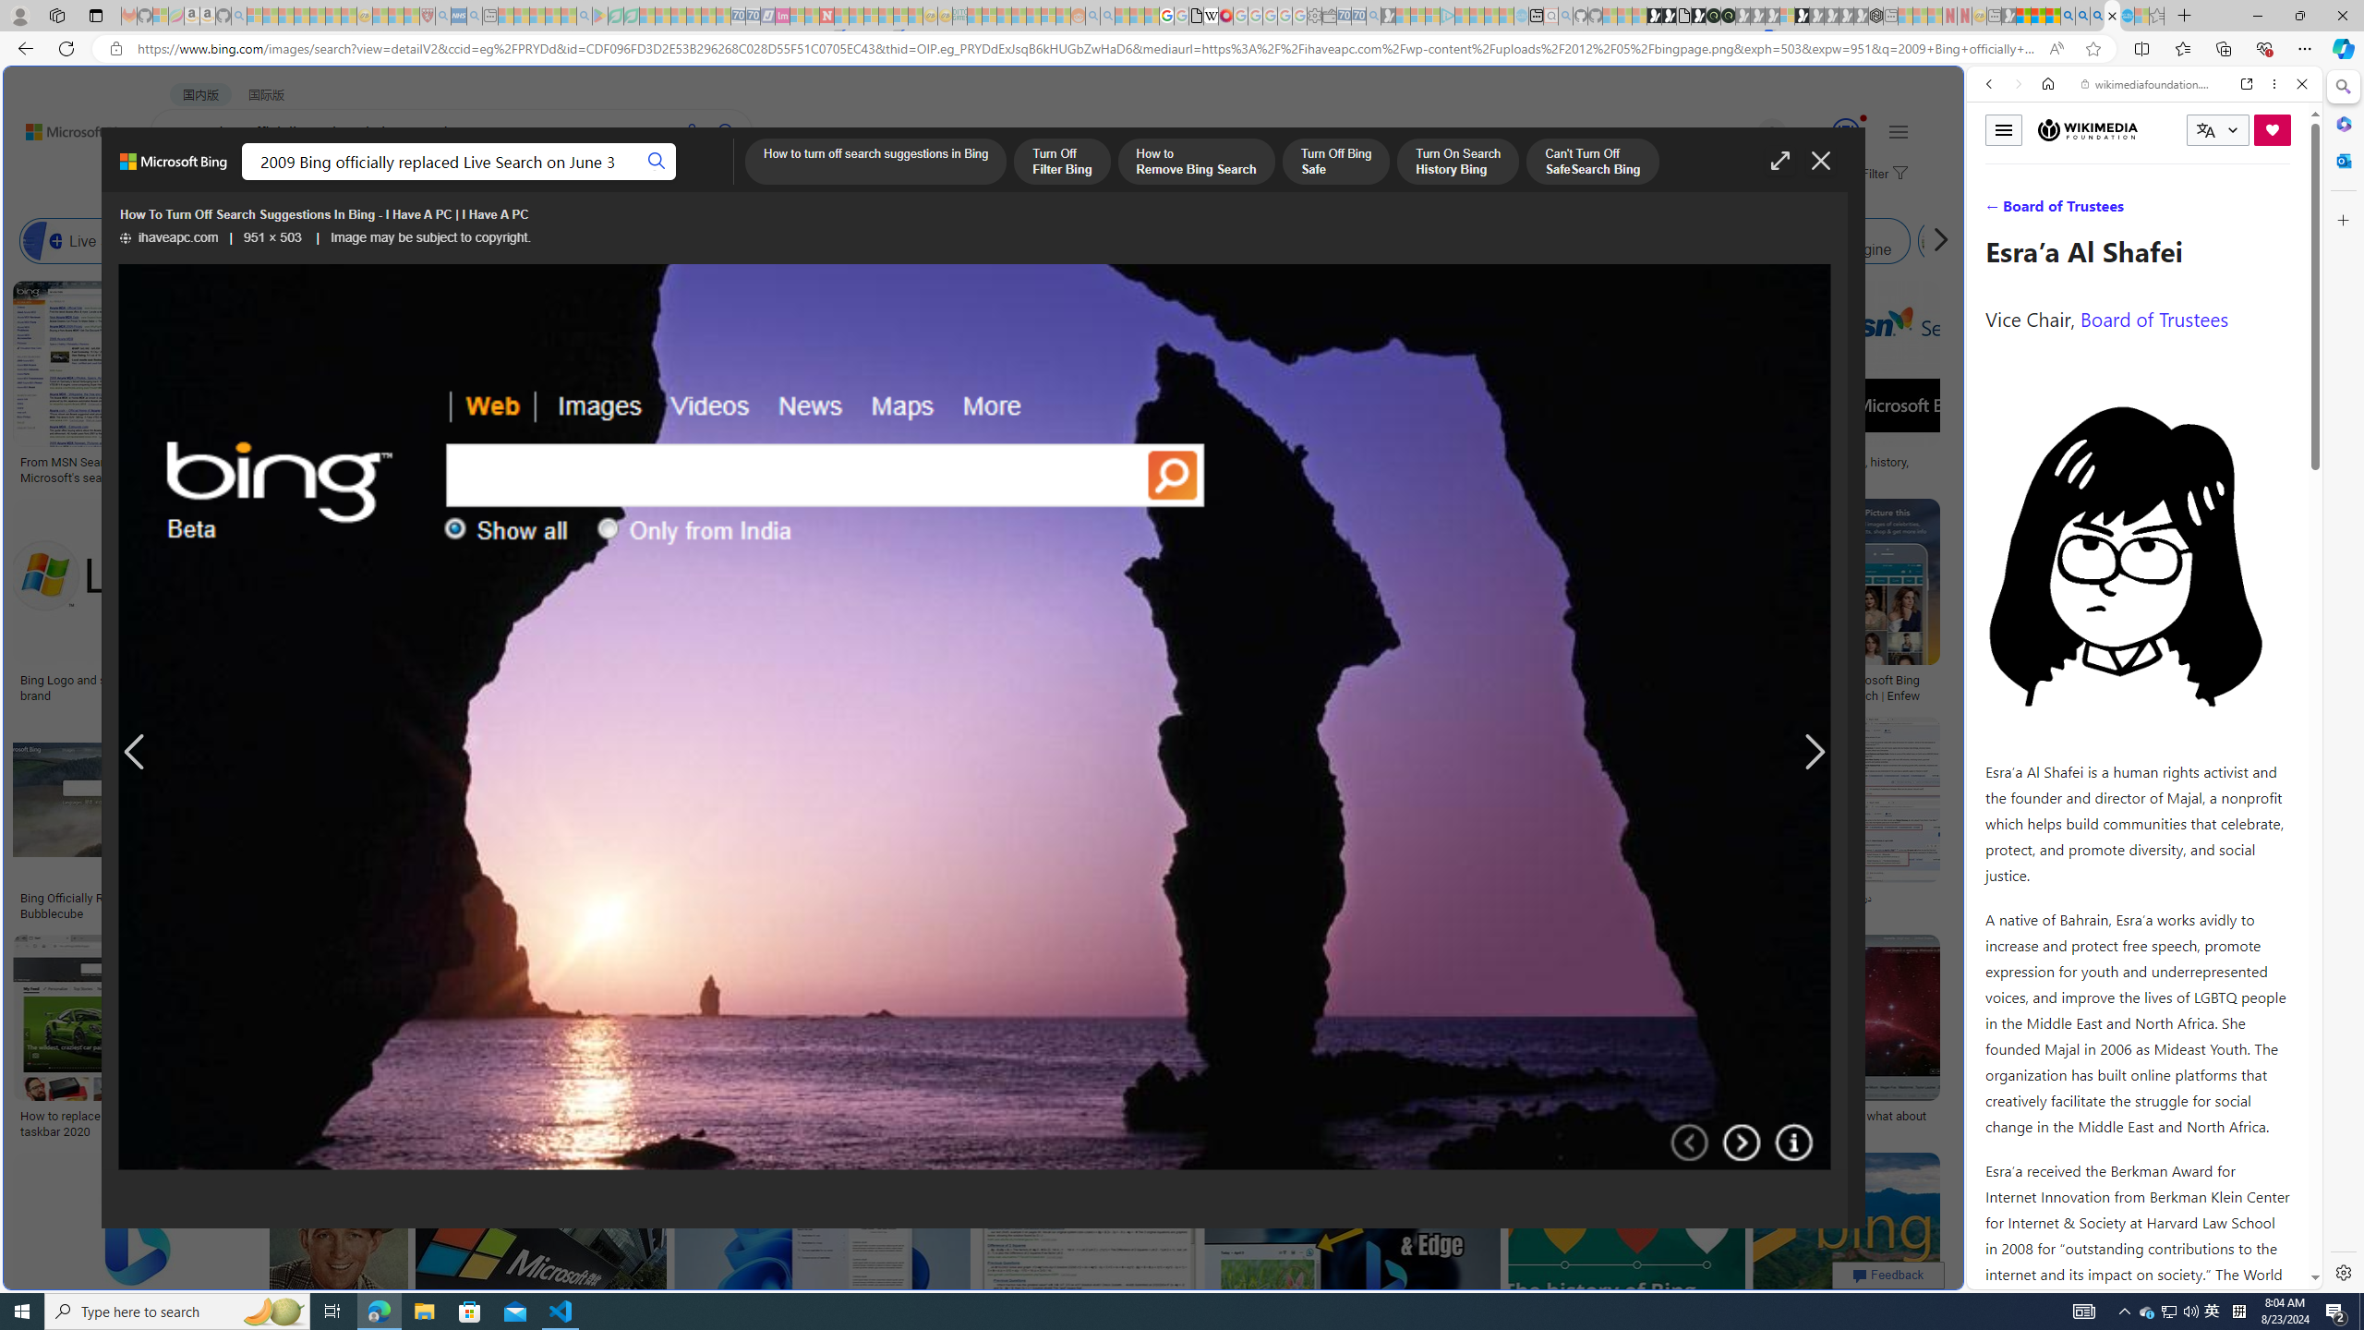 The width and height of the screenshot is (2364, 1330). I want to click on Can't Turn Off SafeSearch Bing, so click(1593, 163).